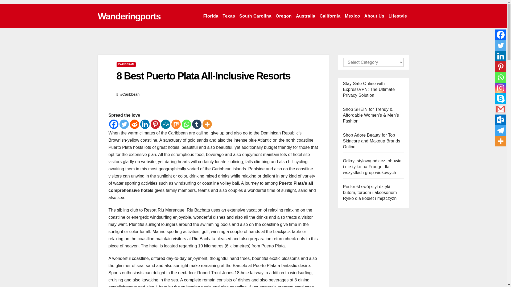 The image size is (511, 287). What do you see at coordinates (124, 124) in the screenshot?
I see `Twitter` at bounding box center [124, 124].